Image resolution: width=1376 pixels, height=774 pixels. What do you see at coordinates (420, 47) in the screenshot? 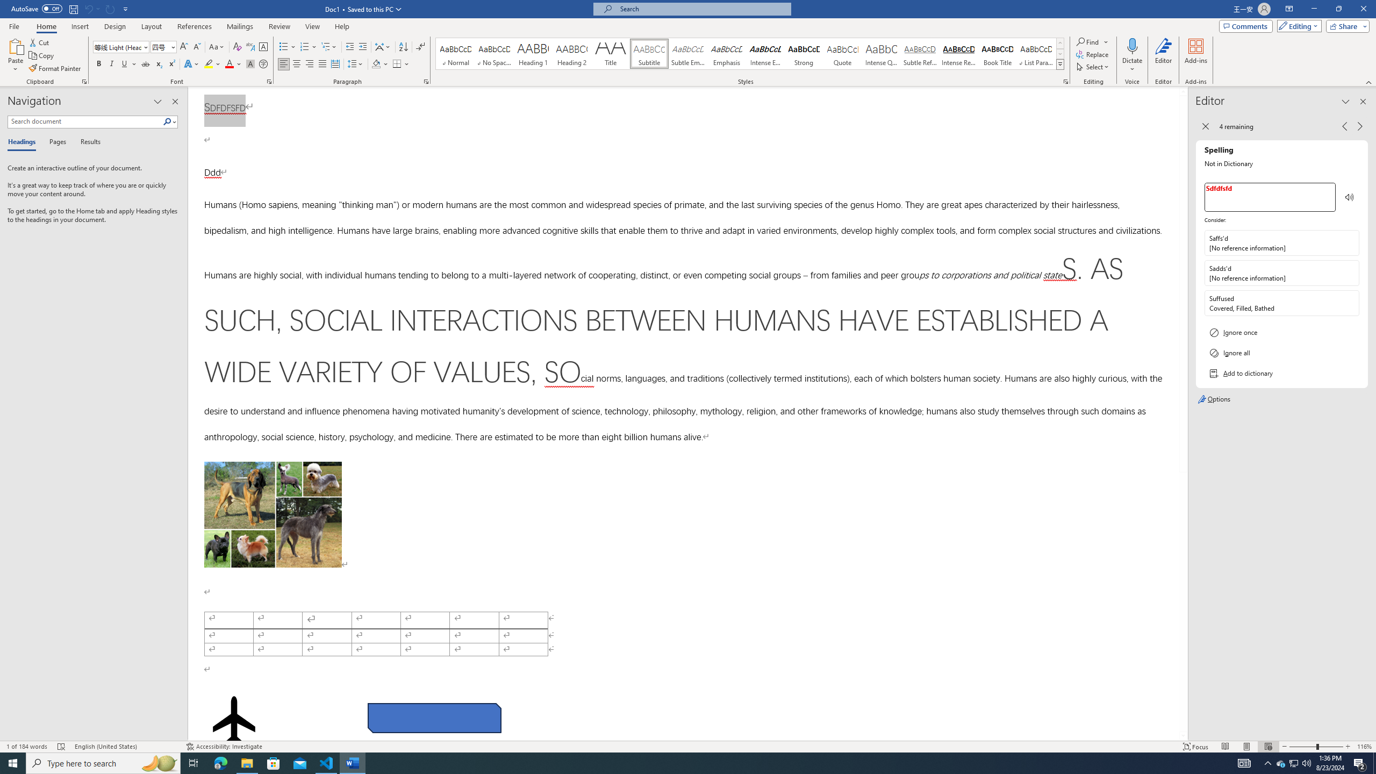
I see `Show/Hide Editing Marks` at bounding box center [420, 47].